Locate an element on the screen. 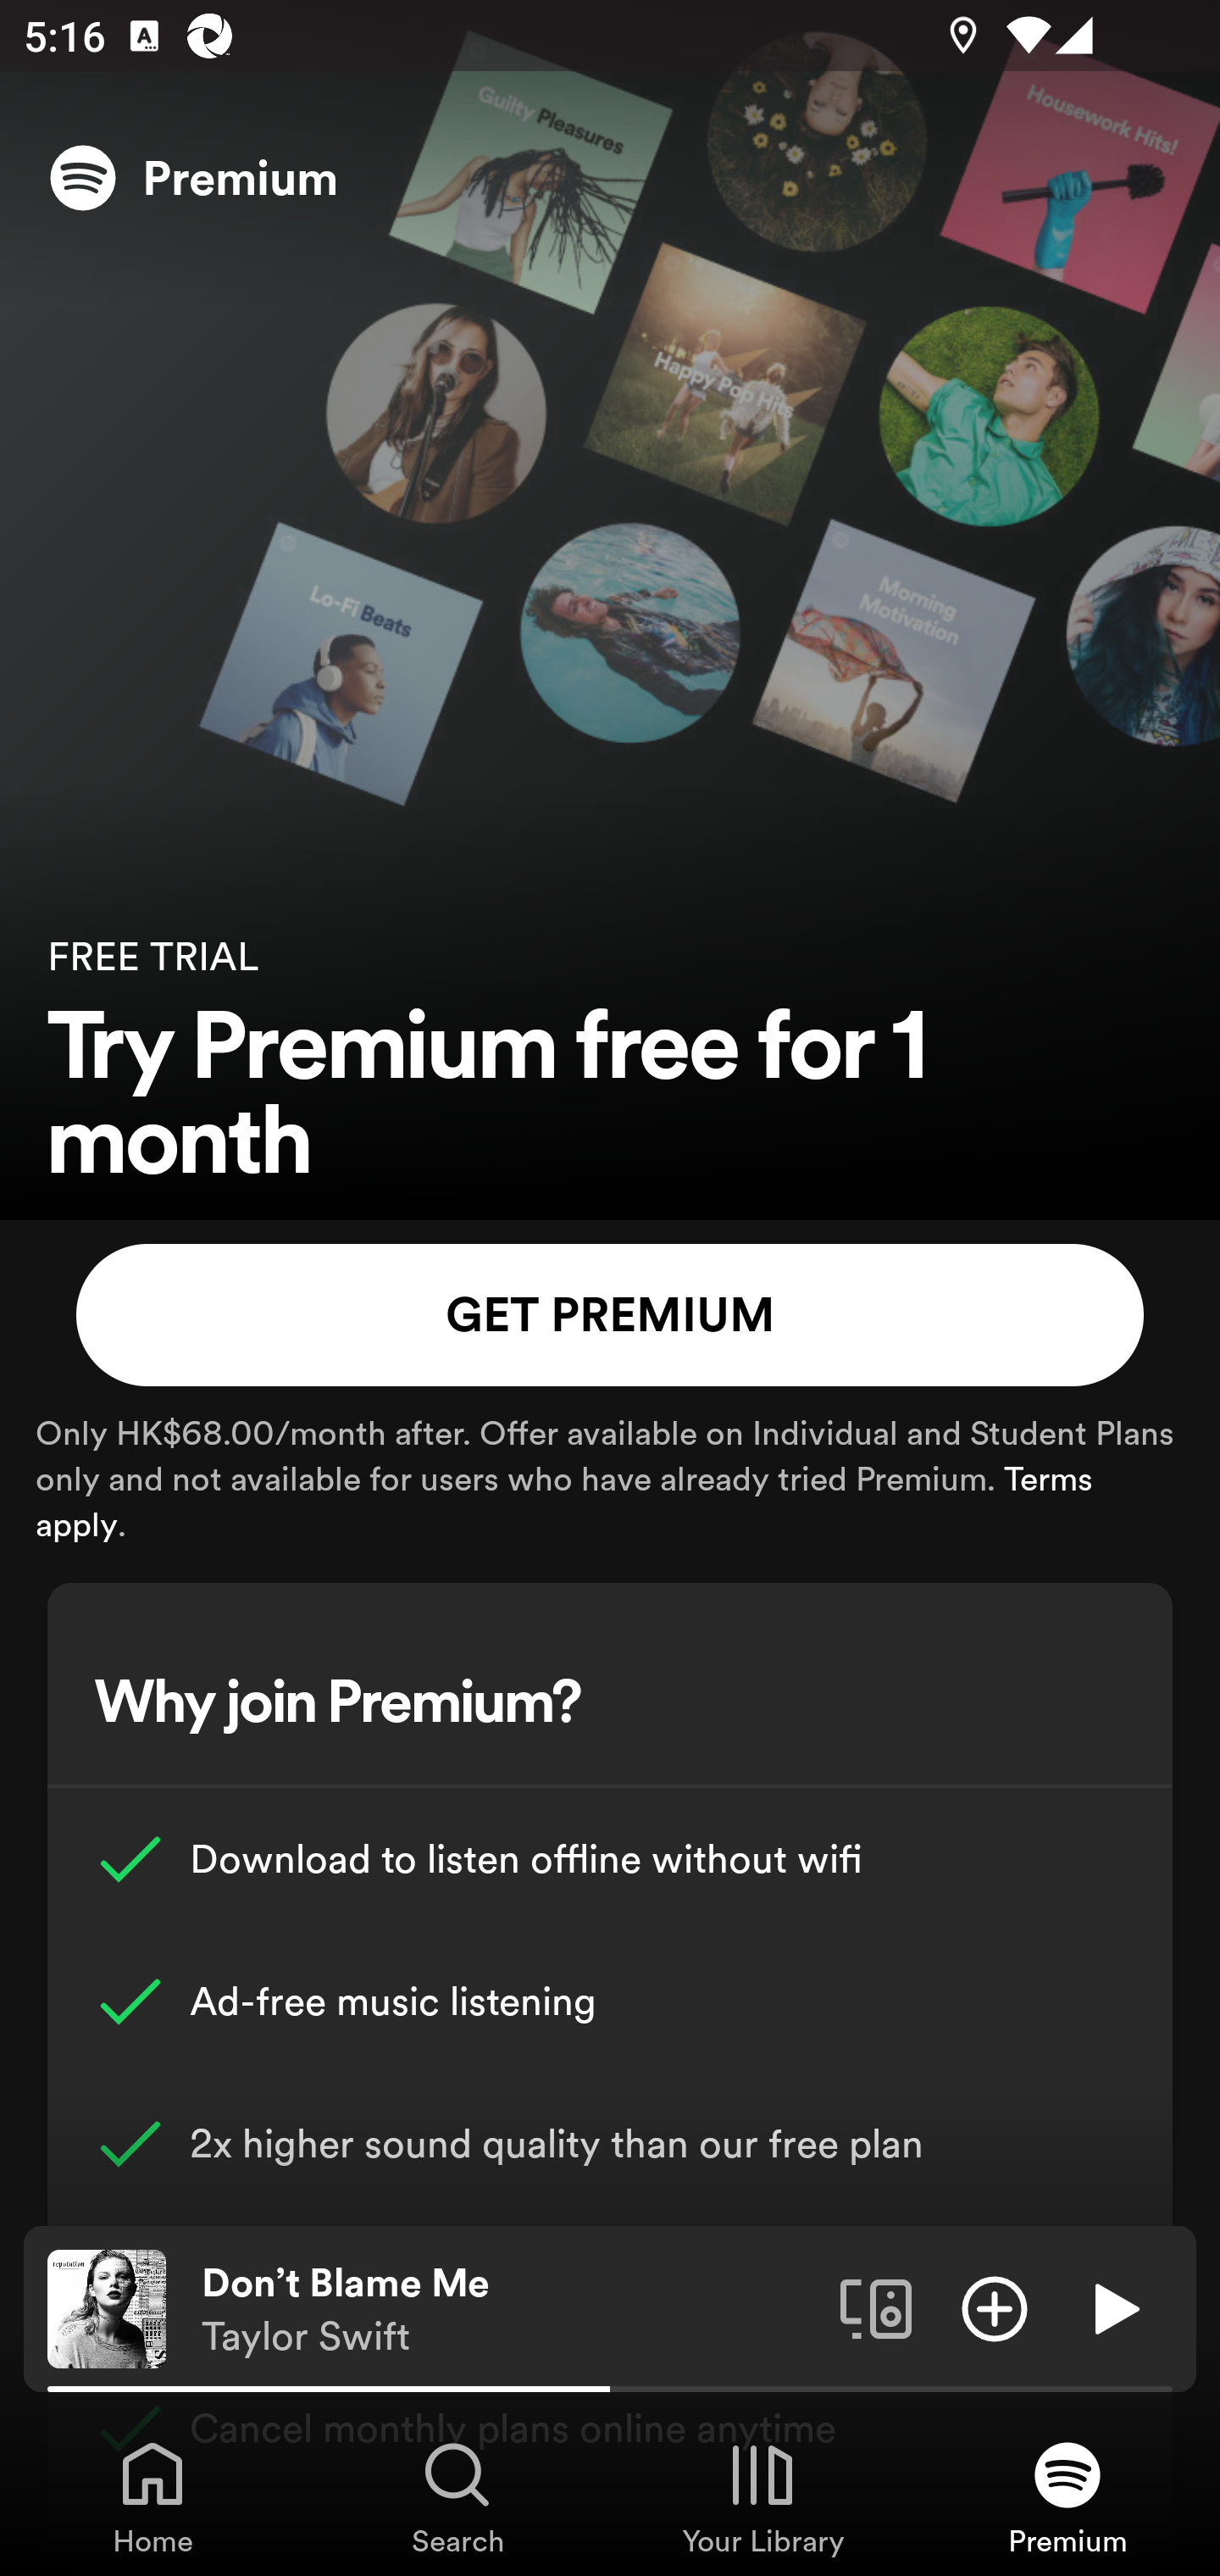  Connect to a device. Opens the devices menu is located at coordinates (876, 2307).